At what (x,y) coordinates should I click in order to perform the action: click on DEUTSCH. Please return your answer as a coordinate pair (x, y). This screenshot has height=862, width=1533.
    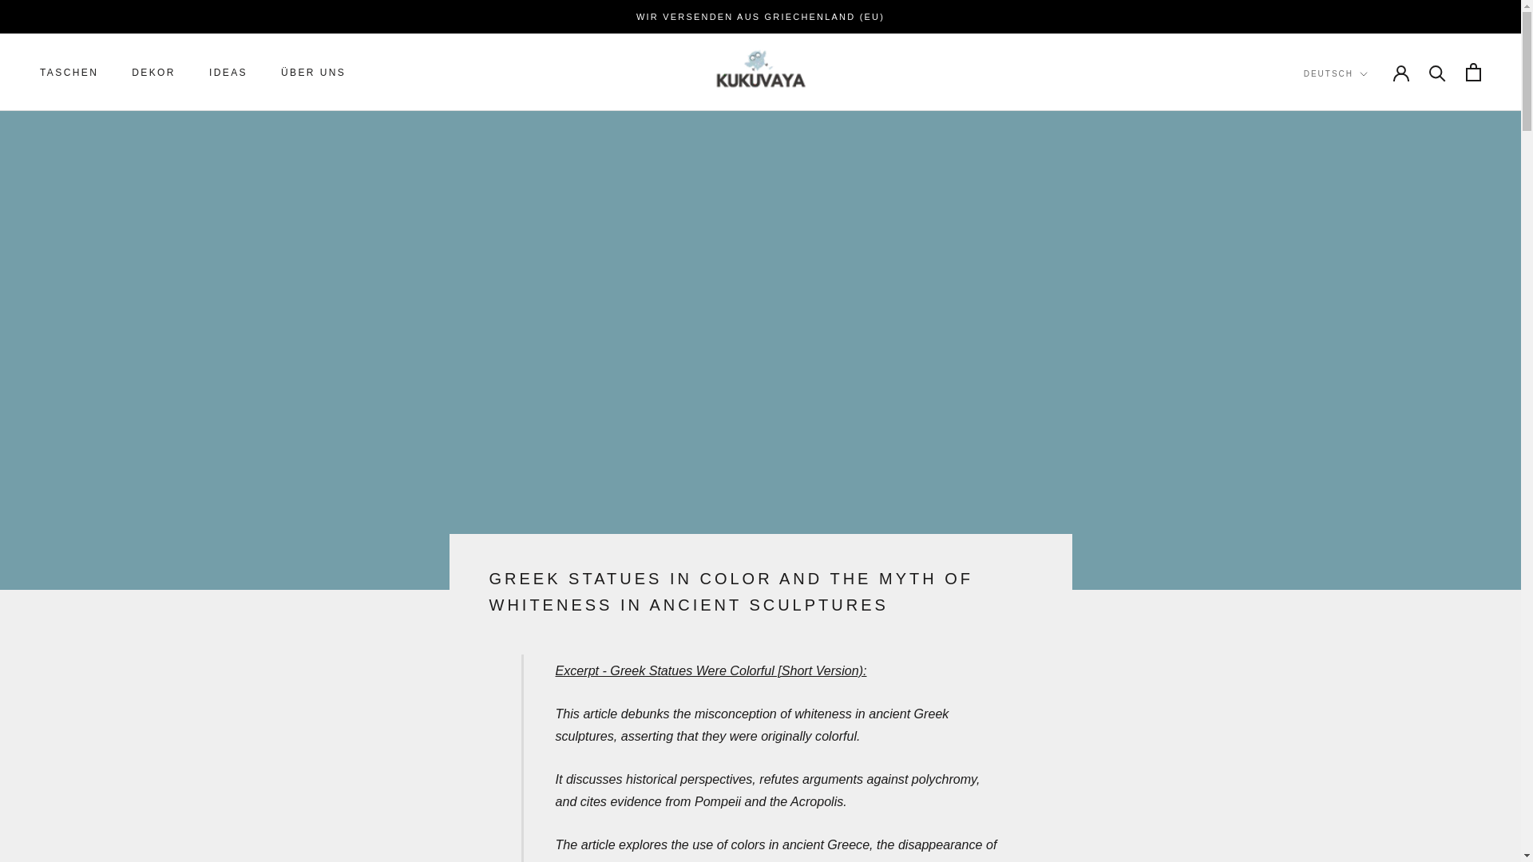
    Looking at the image, I should click on (69, 73).